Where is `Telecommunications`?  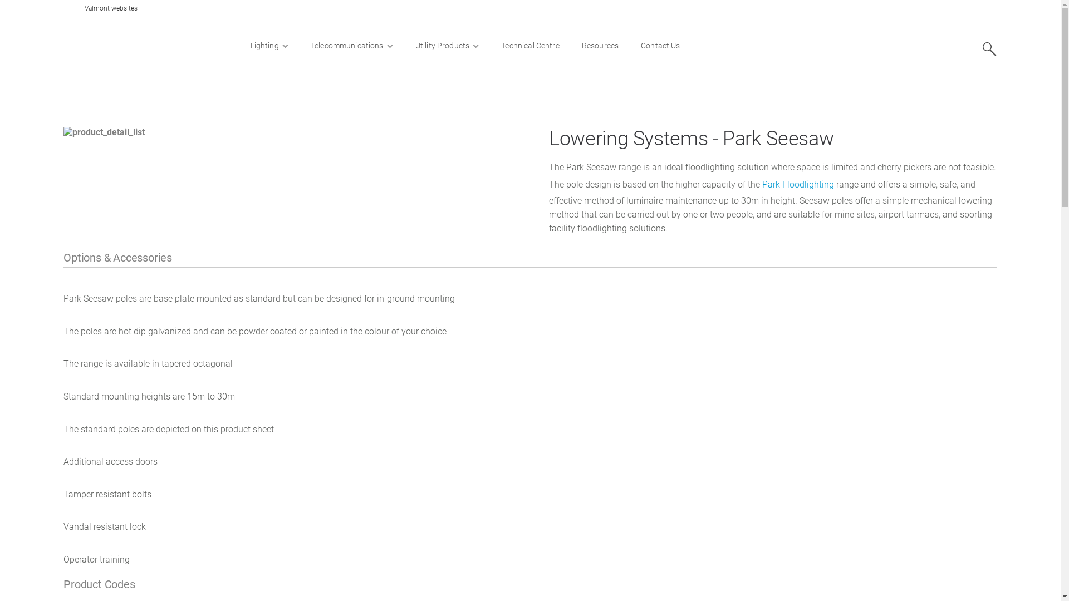 Telecommunications is located at coordinates (352, 46).